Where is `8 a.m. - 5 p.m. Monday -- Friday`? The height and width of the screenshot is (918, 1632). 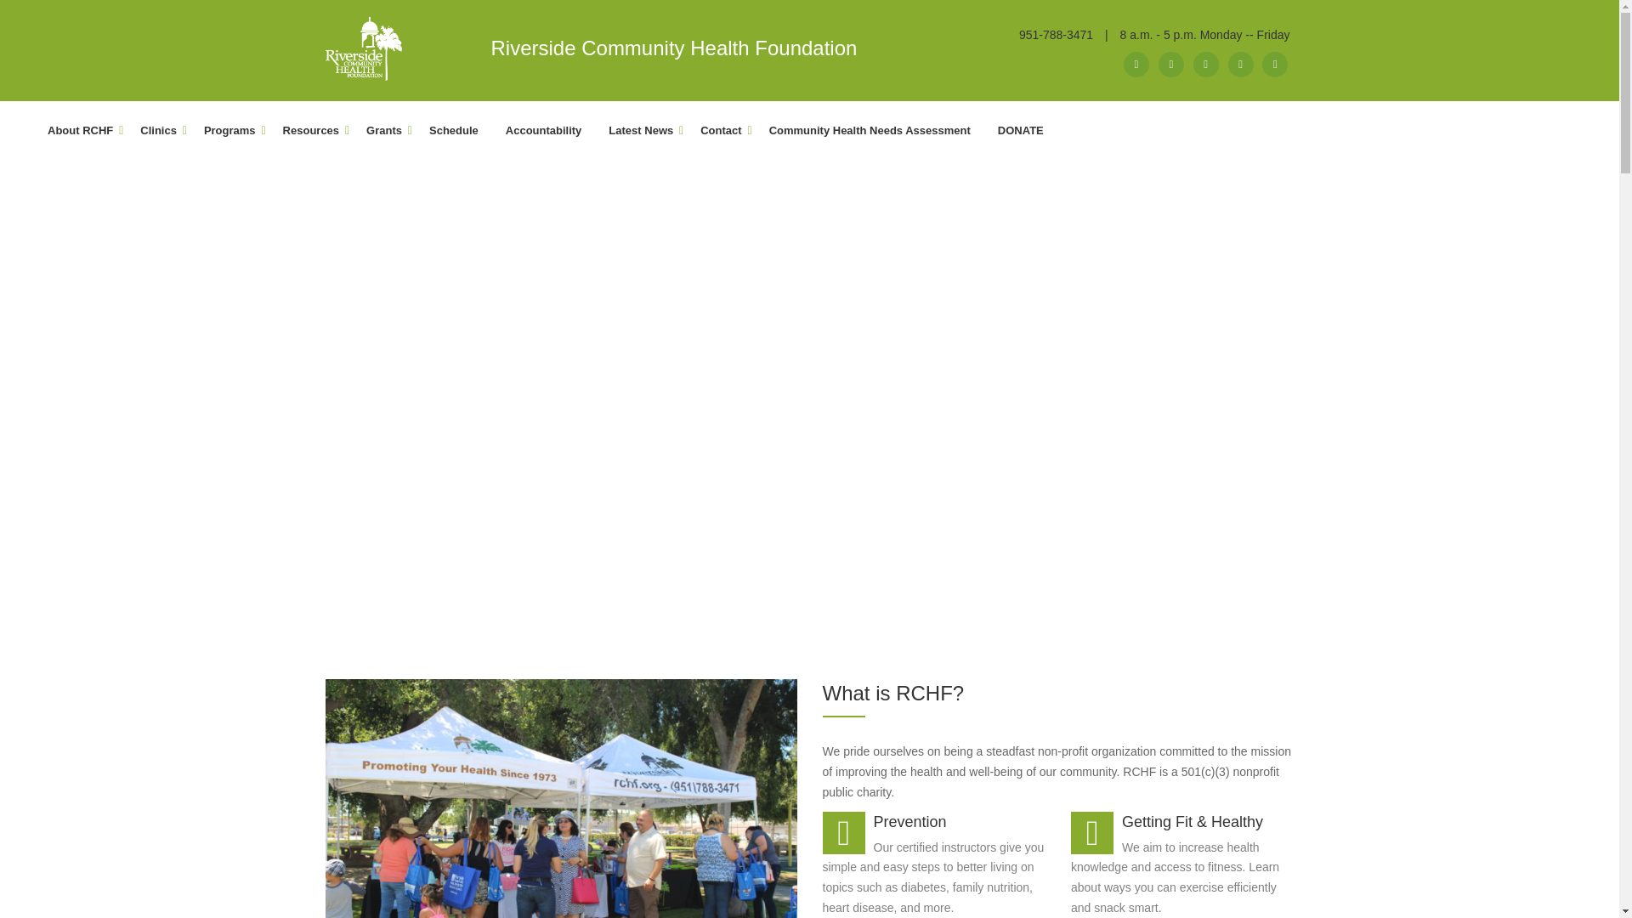 8 a.m. - 5 p.m. Monday -- Friday is located at coordinates (1205, 34).